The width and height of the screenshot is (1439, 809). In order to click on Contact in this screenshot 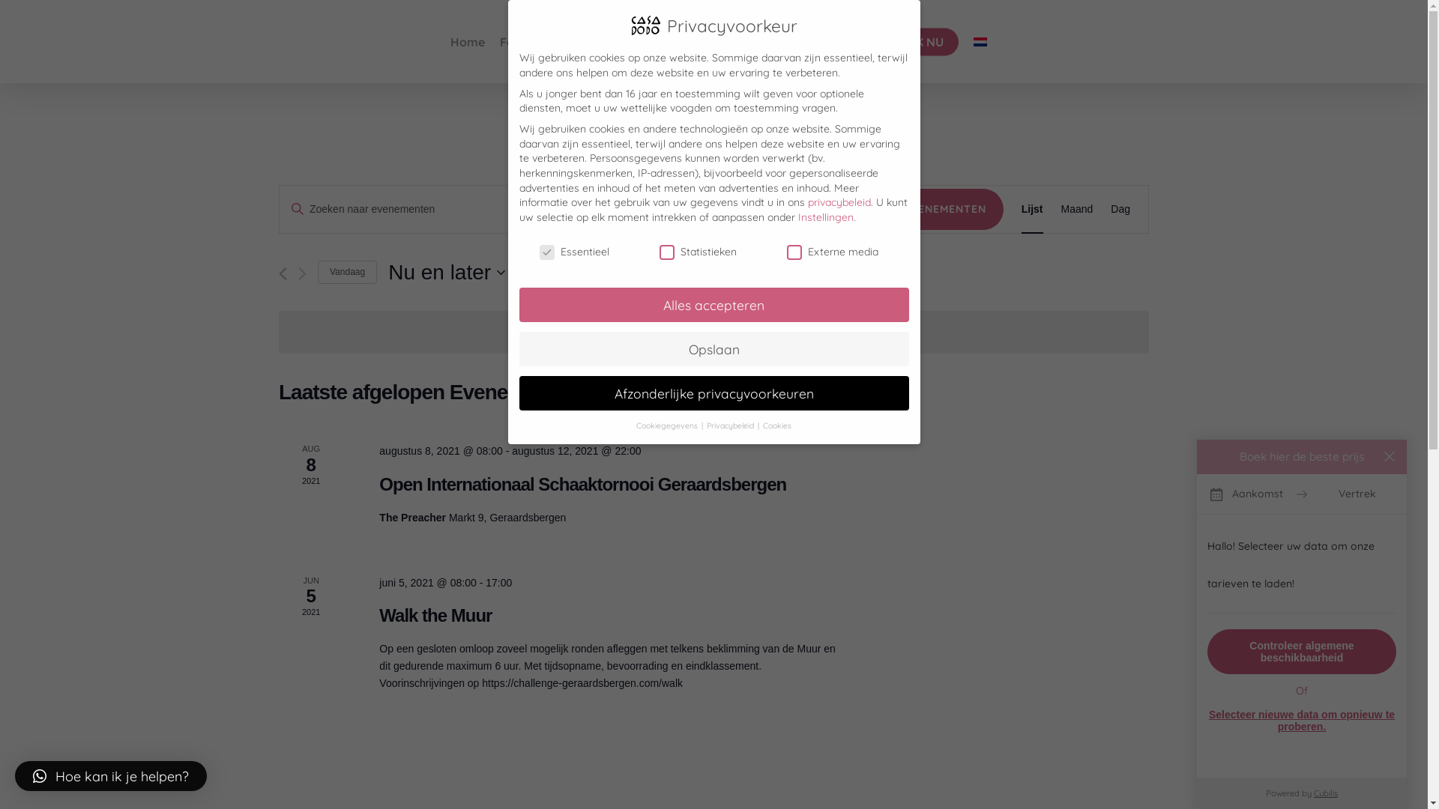, I will do `click(357, 614)`.